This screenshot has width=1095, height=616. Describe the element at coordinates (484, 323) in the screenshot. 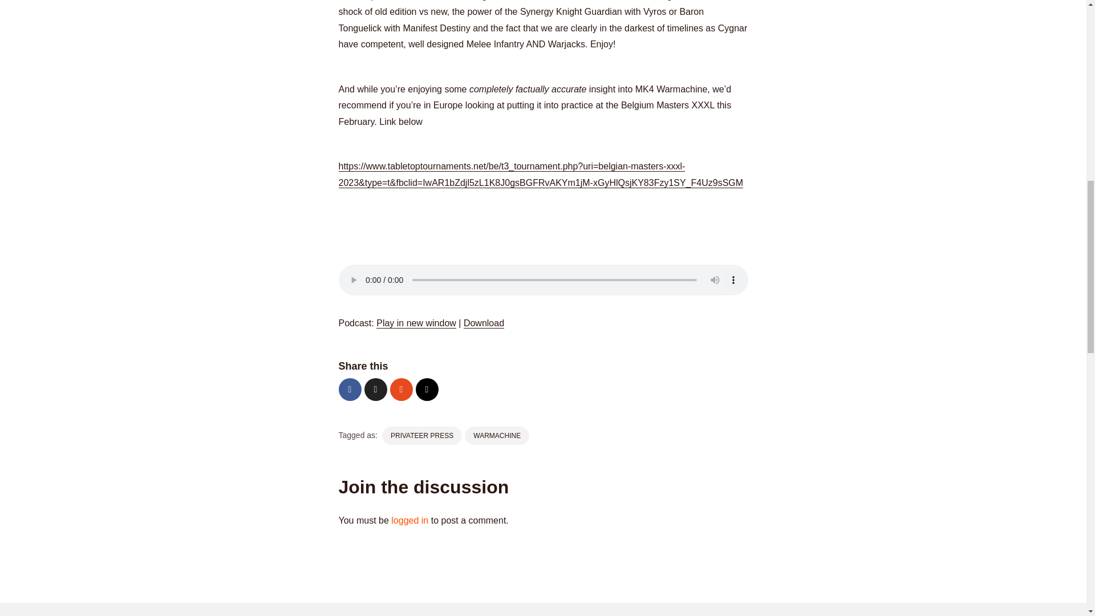

I see `Download` at that location.